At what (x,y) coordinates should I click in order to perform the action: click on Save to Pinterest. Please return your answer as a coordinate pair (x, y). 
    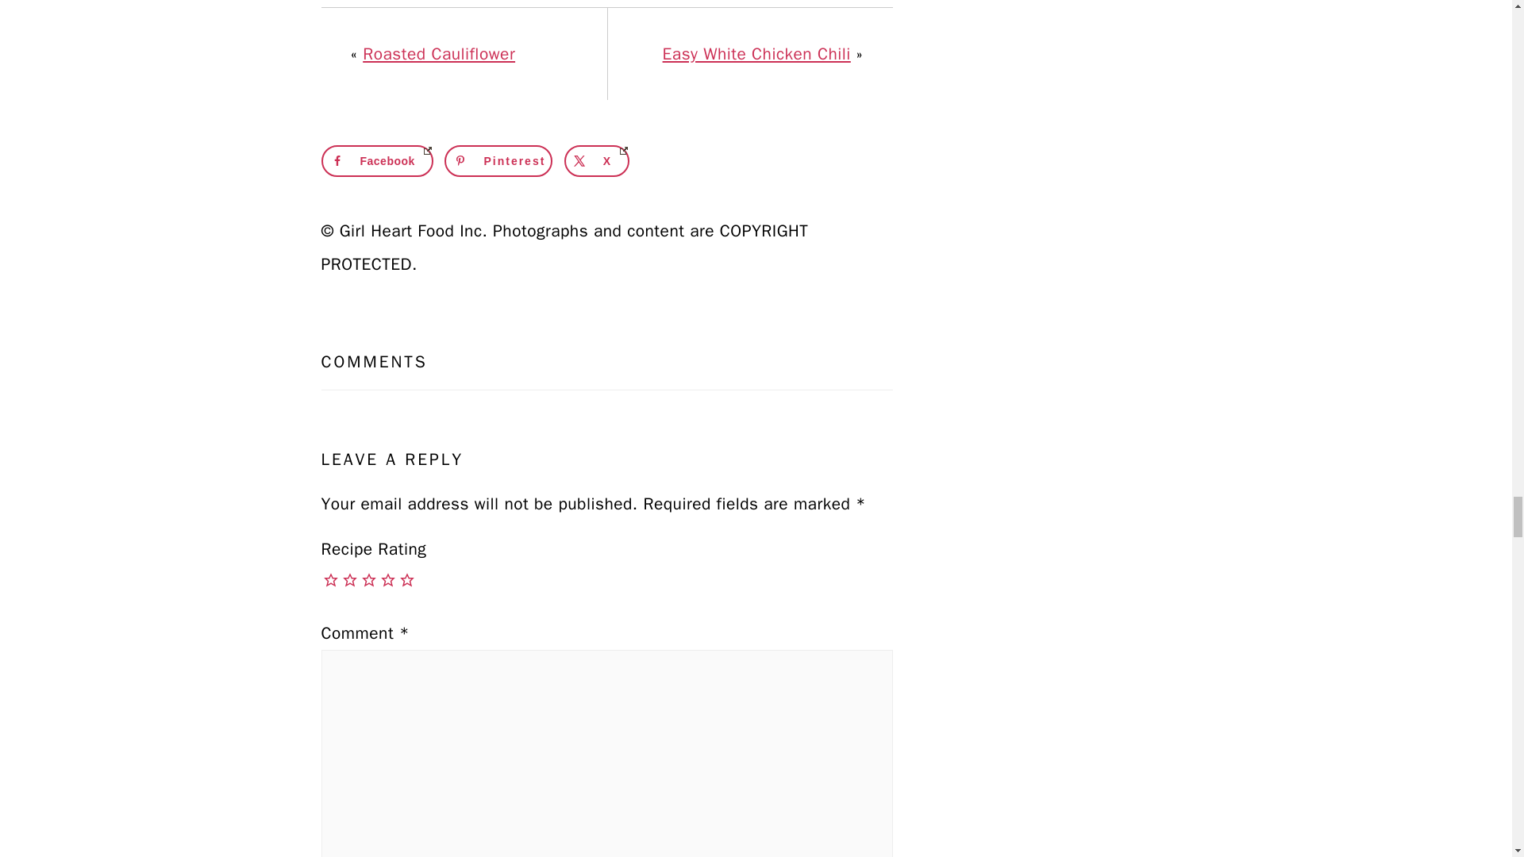
    Looking at the image, I should click on (498, 160).